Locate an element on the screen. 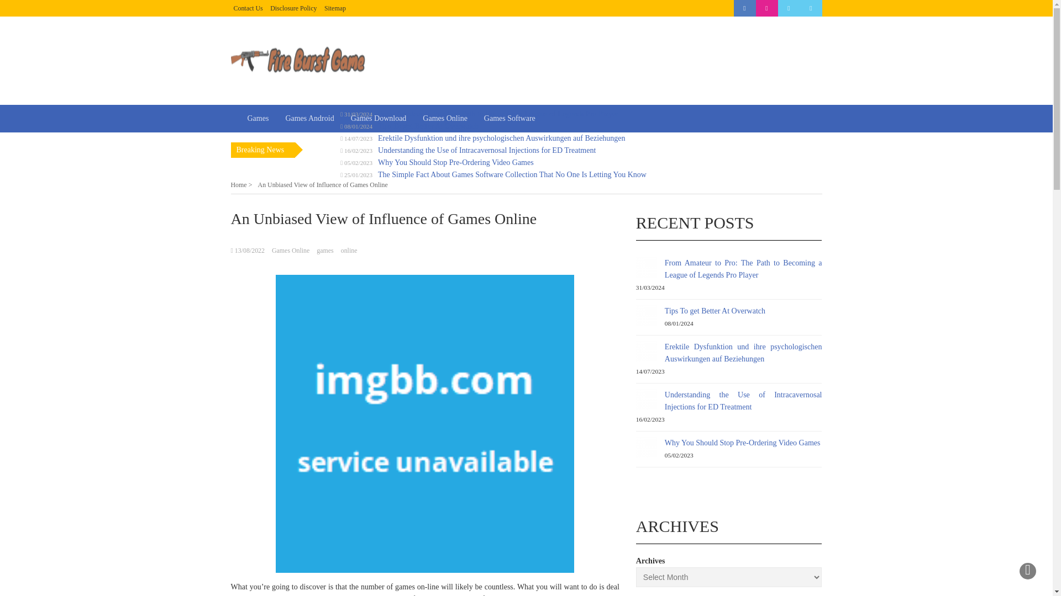 The width and height of the screenshot is (1061, 596). Tips To get Better At Overwatch is located at coordinates (428, 126).